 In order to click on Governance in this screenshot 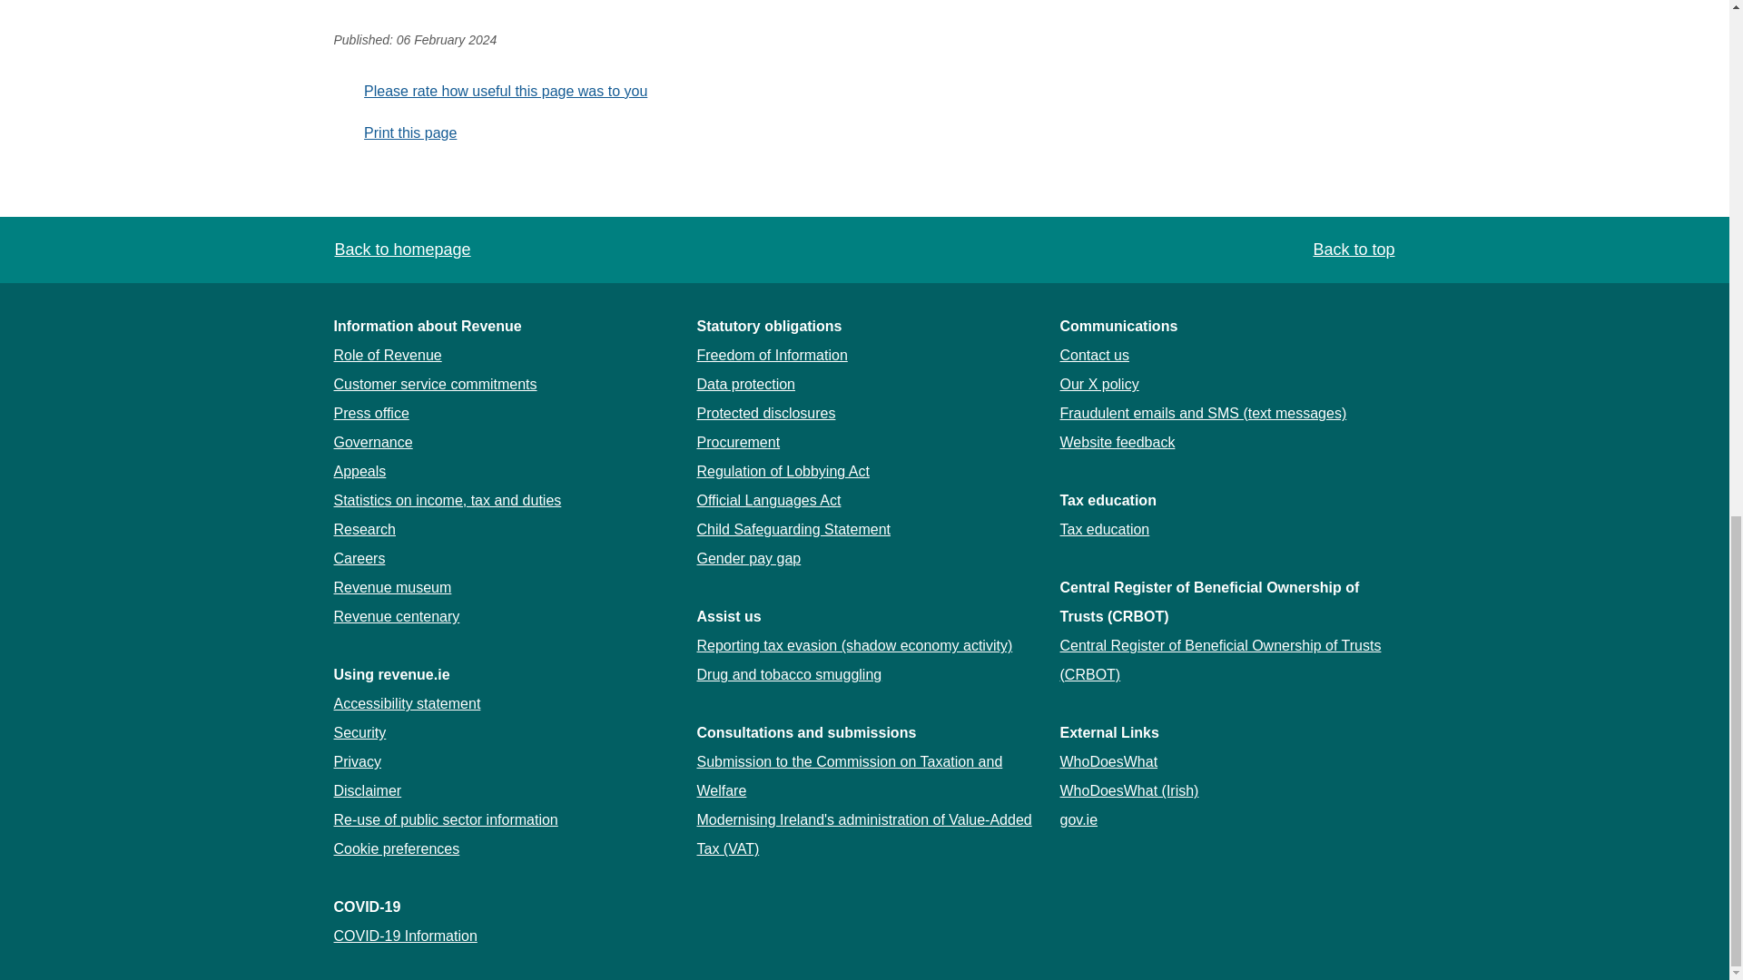, I will do `click(374, 442)`.